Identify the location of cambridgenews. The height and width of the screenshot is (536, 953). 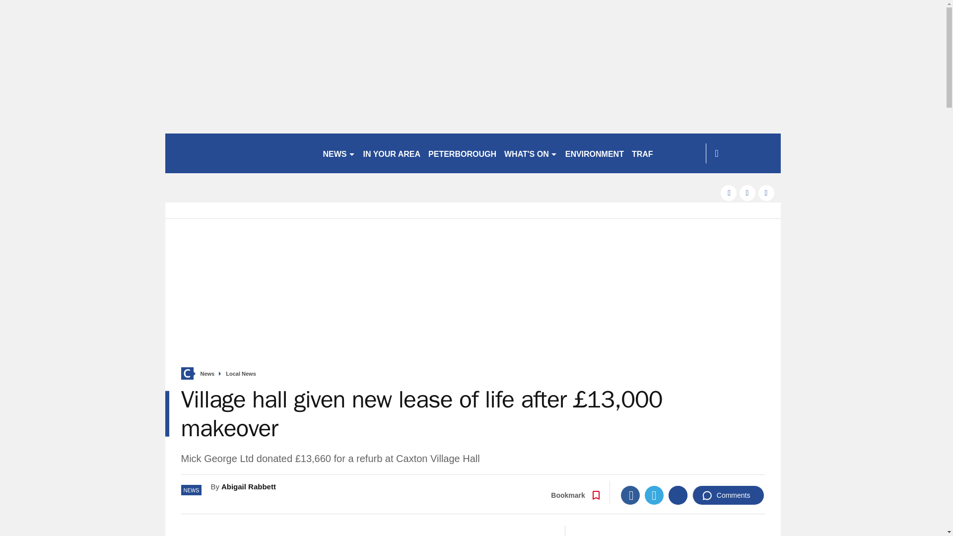
(239, 153).